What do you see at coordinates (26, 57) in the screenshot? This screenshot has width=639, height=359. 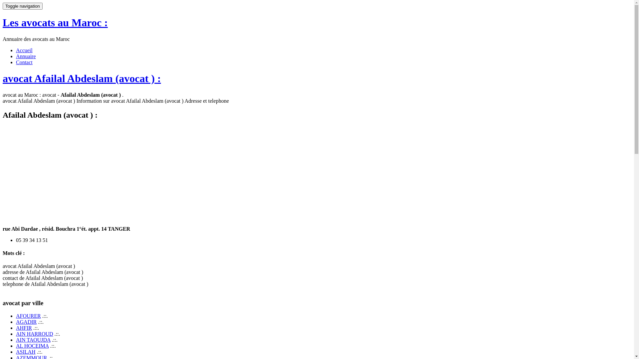 I see `Annuaire` at bounding box center [26, 57].